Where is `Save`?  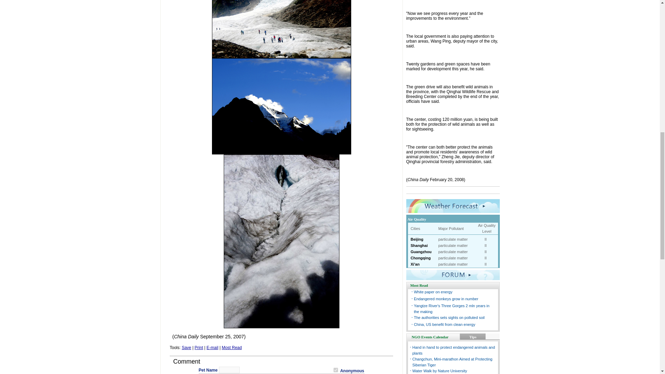
Save is located at coordinates (186, 347).